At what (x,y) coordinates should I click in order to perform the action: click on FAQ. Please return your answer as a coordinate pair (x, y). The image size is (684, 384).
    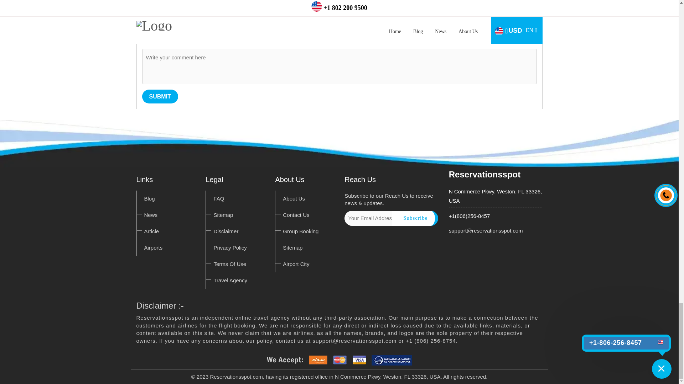
    Looking at the image, I should click on (219, 198).